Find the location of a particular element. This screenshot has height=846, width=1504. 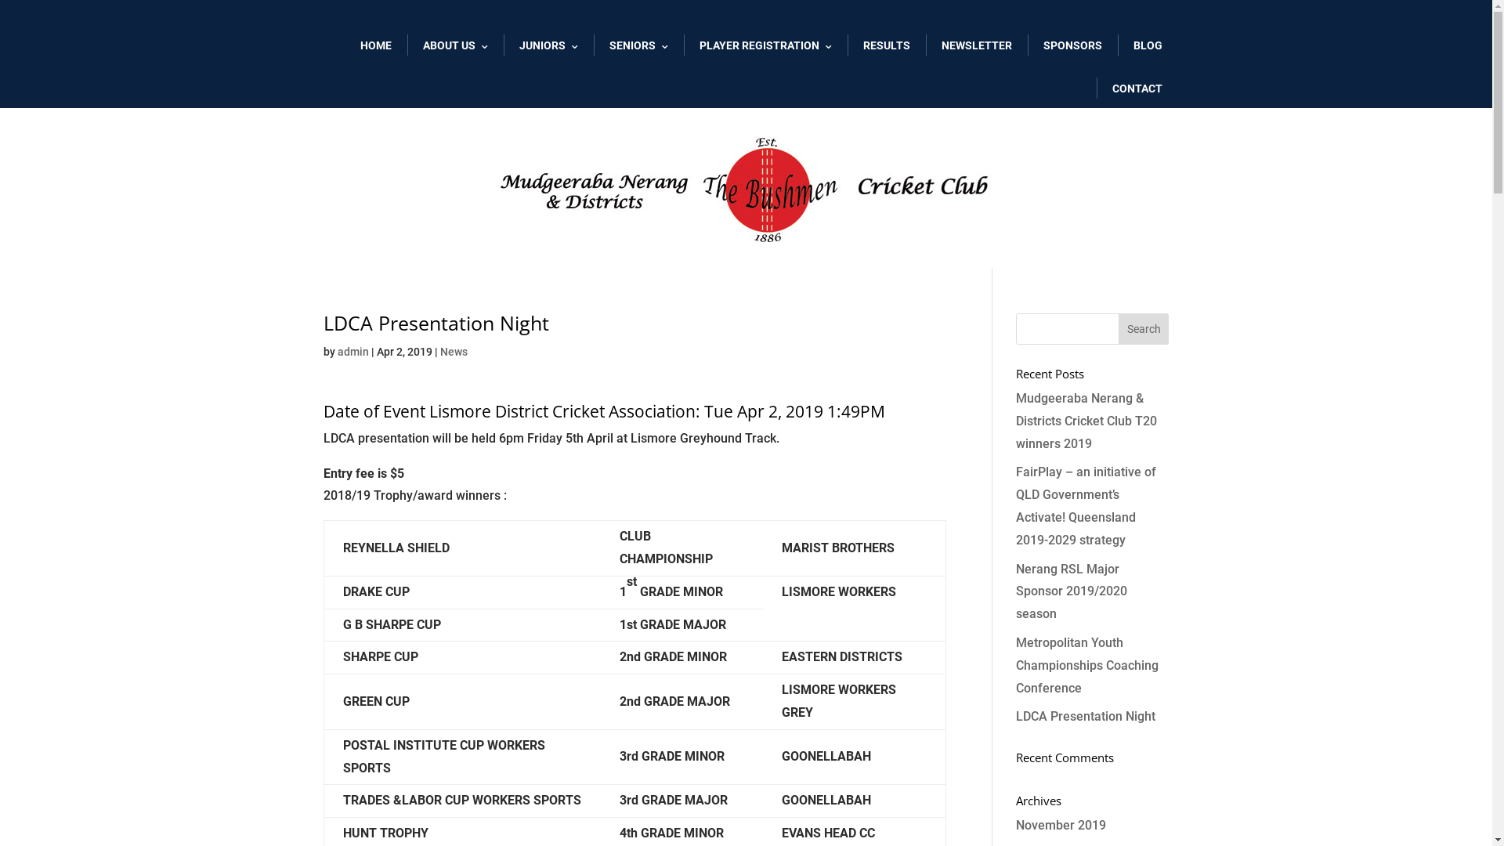

NEWSLETTER is located at coordinates (977, 45).